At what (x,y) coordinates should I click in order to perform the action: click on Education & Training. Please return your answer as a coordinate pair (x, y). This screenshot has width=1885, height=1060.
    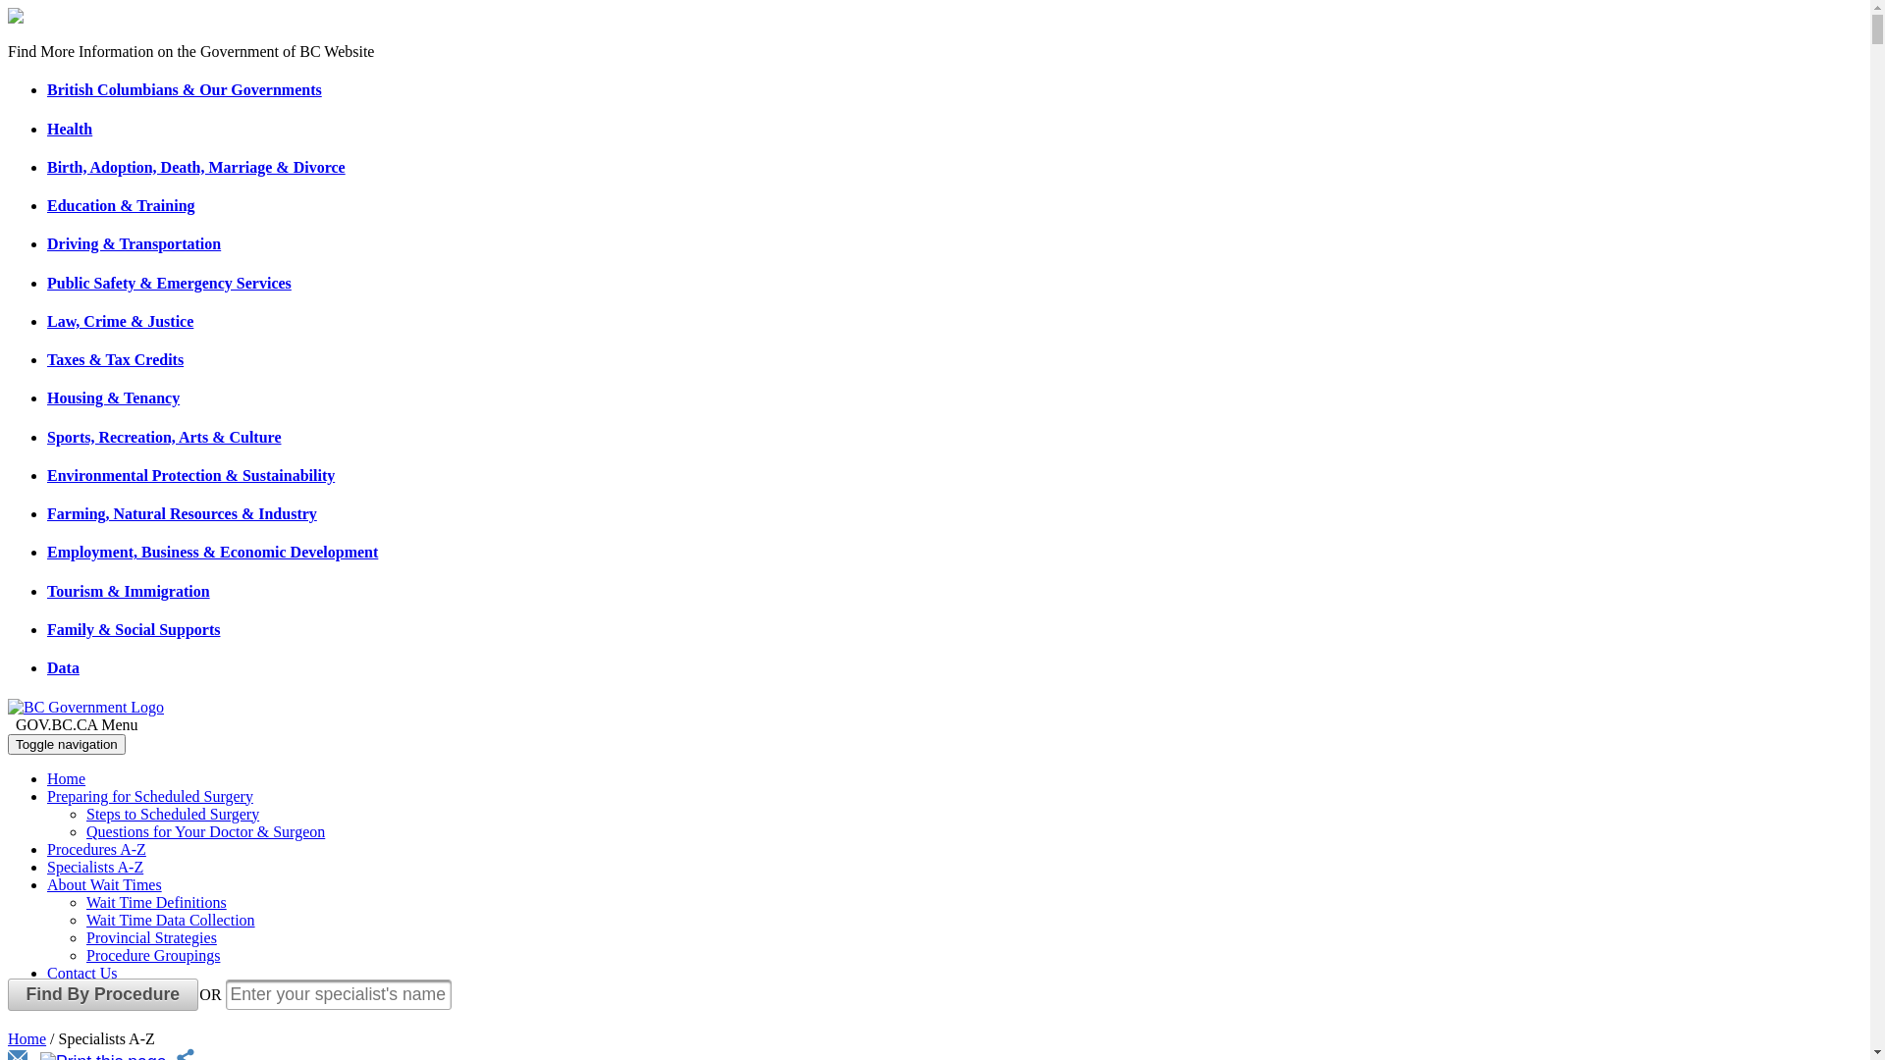
    Looking at the image, I should click on (122, 206).